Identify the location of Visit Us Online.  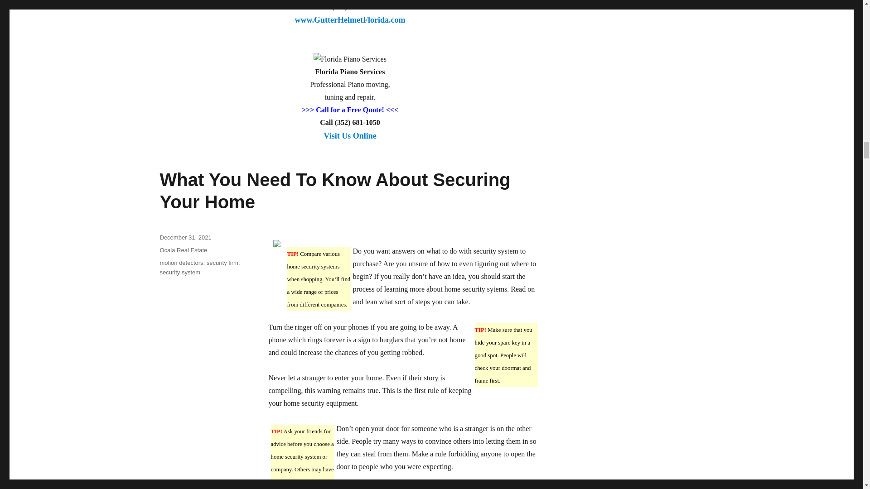
(350, 141).